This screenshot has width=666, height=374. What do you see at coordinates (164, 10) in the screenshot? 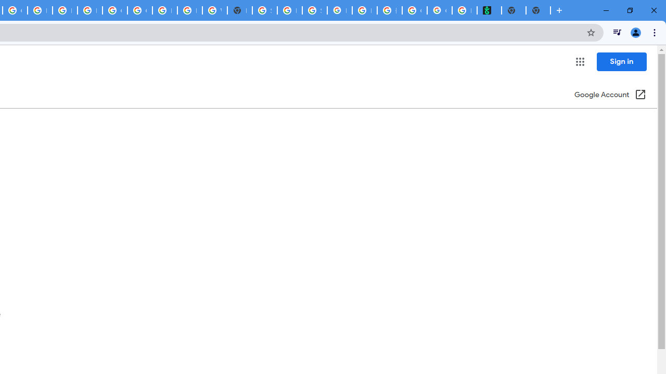
I see `Browse Chrome as a guest - Computer - Google Chrome Help` at bounding box center [164, 10].